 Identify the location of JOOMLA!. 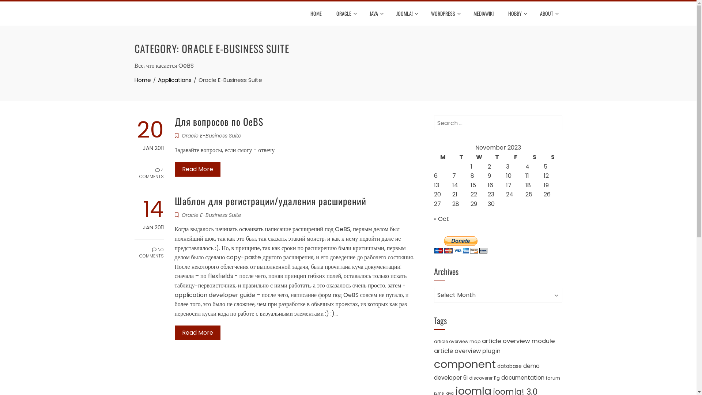
(406, 14).